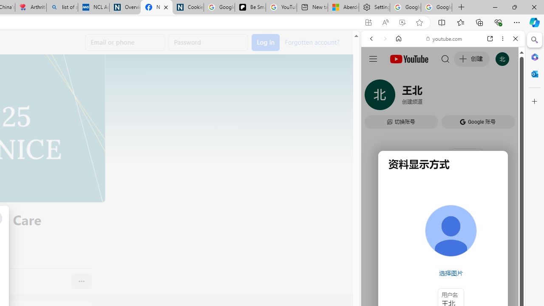 This screenshot has height=306, width=544. I want to click on youtube.com, so click(445, 38).